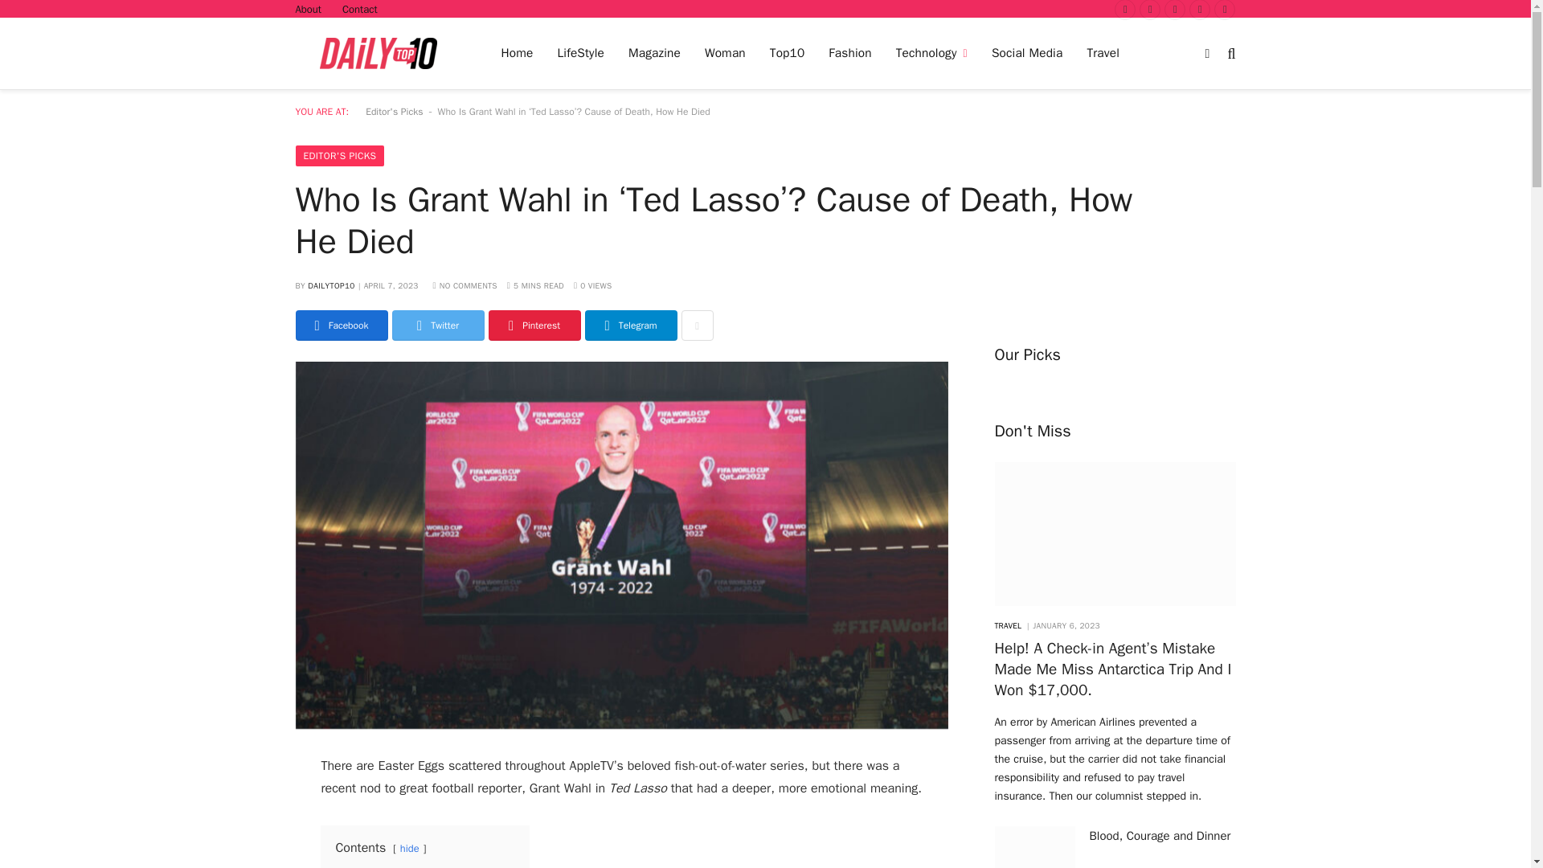 The width and height of the screenshot is (1543, 868). What do you see at coordinates (1125, 10) in the screenshot?
I see `Facebook` at bounding box center [1125, 10].